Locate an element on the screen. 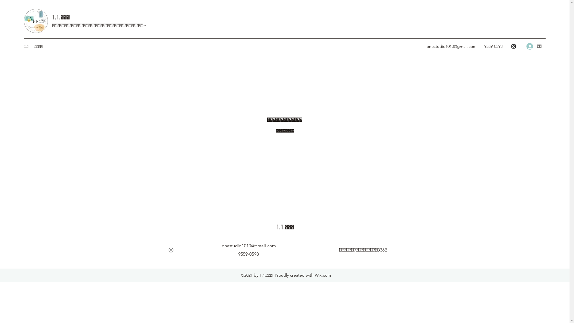 The height and width of the screenshot is (323, 574). onestudio1010@gmail.com is located at coordinates (249, 246).